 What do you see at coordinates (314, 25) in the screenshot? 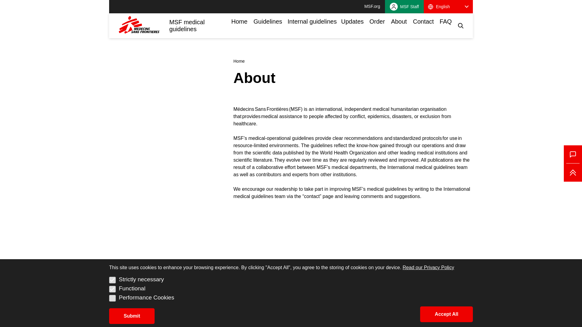
I see `Internal guidelines` at bounding box center [314, 25].